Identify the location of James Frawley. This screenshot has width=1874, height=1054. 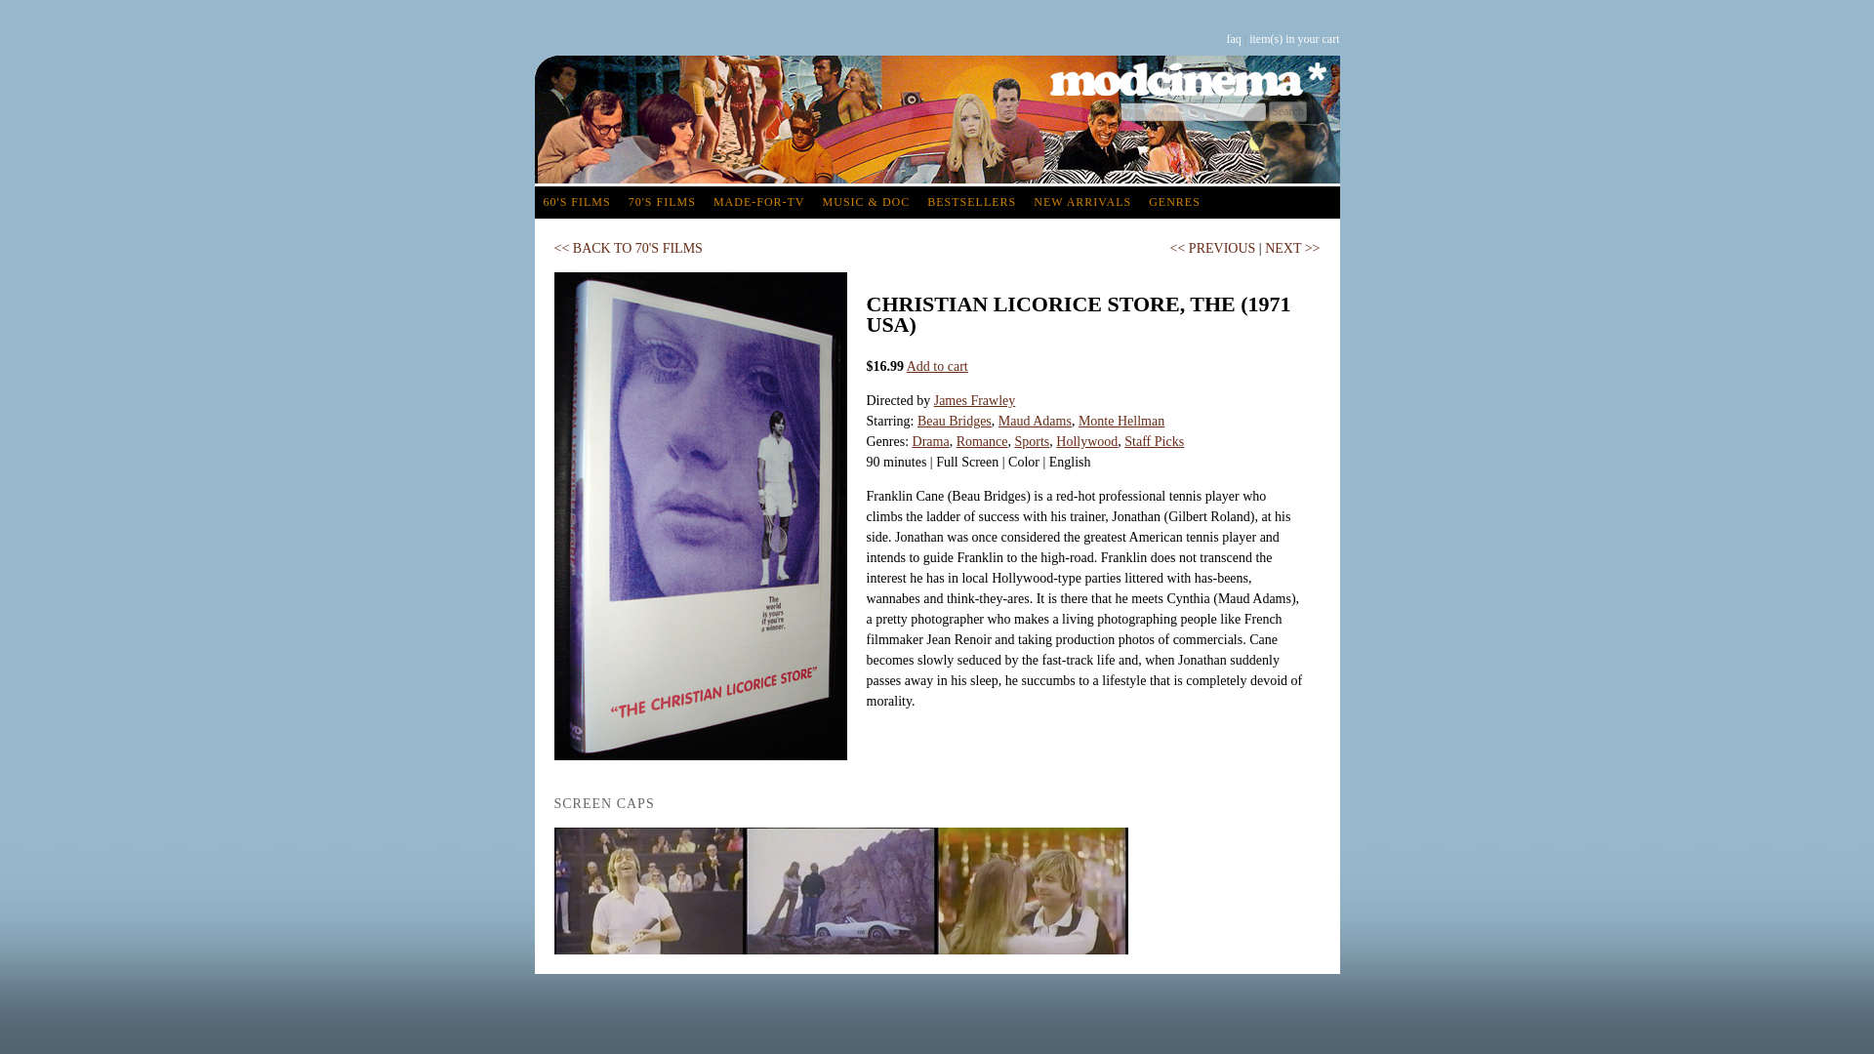
(974, 400).